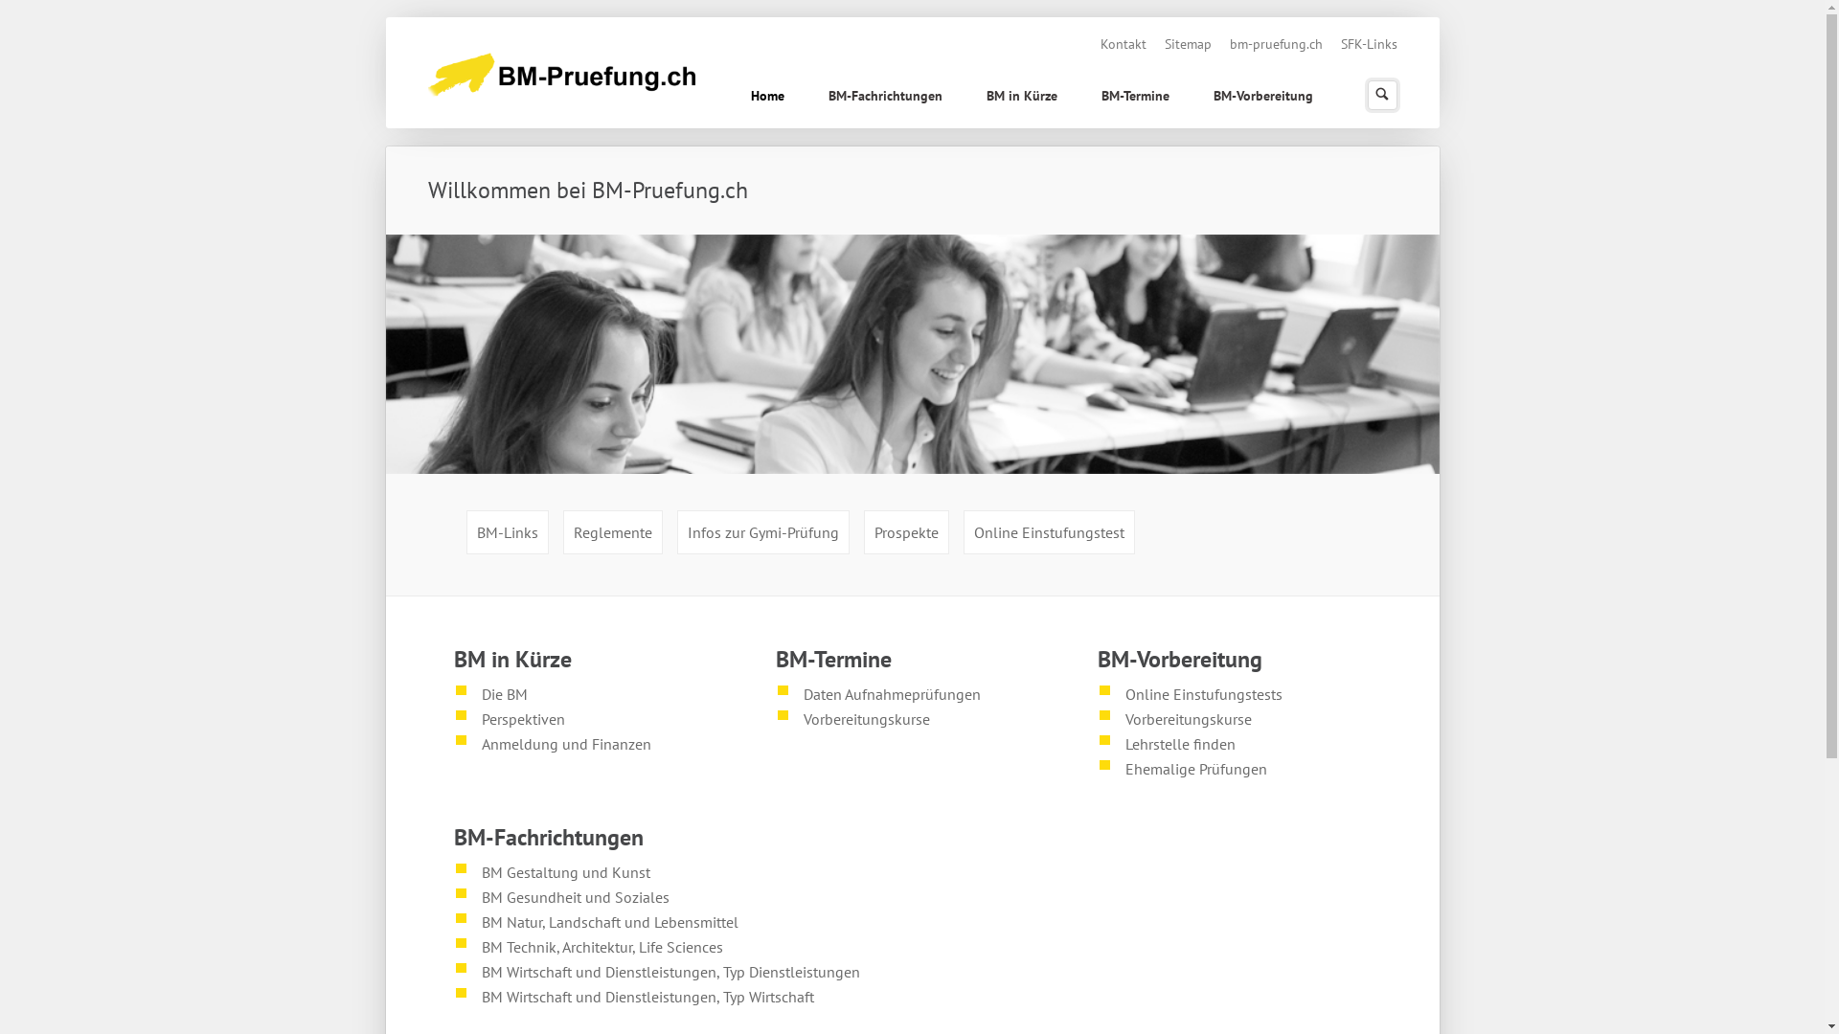 The image size is (1839, 1034). What do you see at coordinates (647, 997) in the screenshot?
I see `BM Wirtschaft und Dienstleistungen, Typ Wirtschaft` at bounding box center [647, 997].